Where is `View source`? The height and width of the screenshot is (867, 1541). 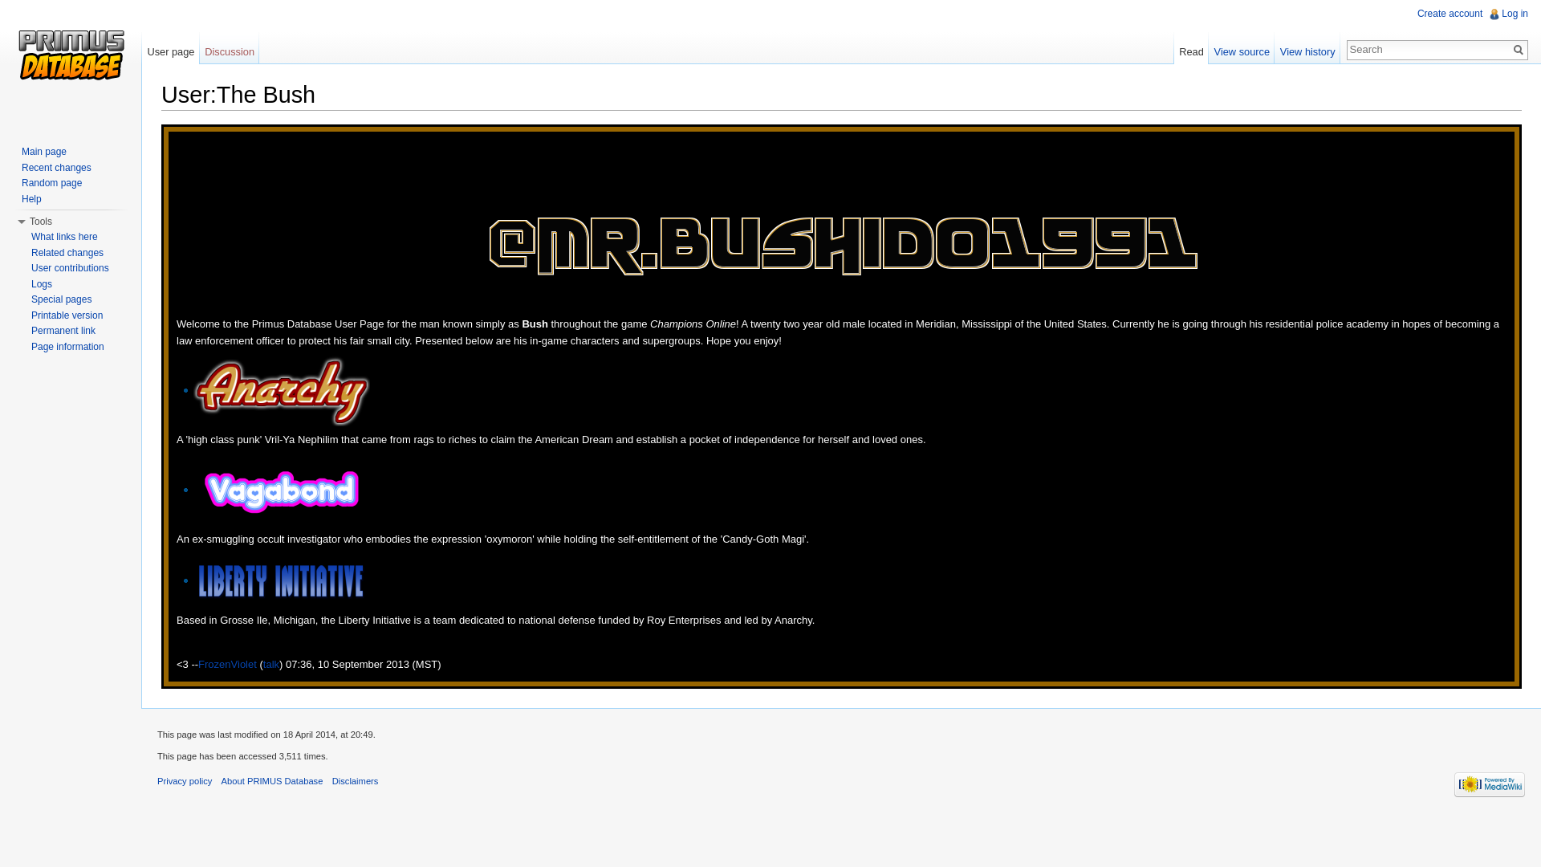
View source is located at coordinates (1241, 47).